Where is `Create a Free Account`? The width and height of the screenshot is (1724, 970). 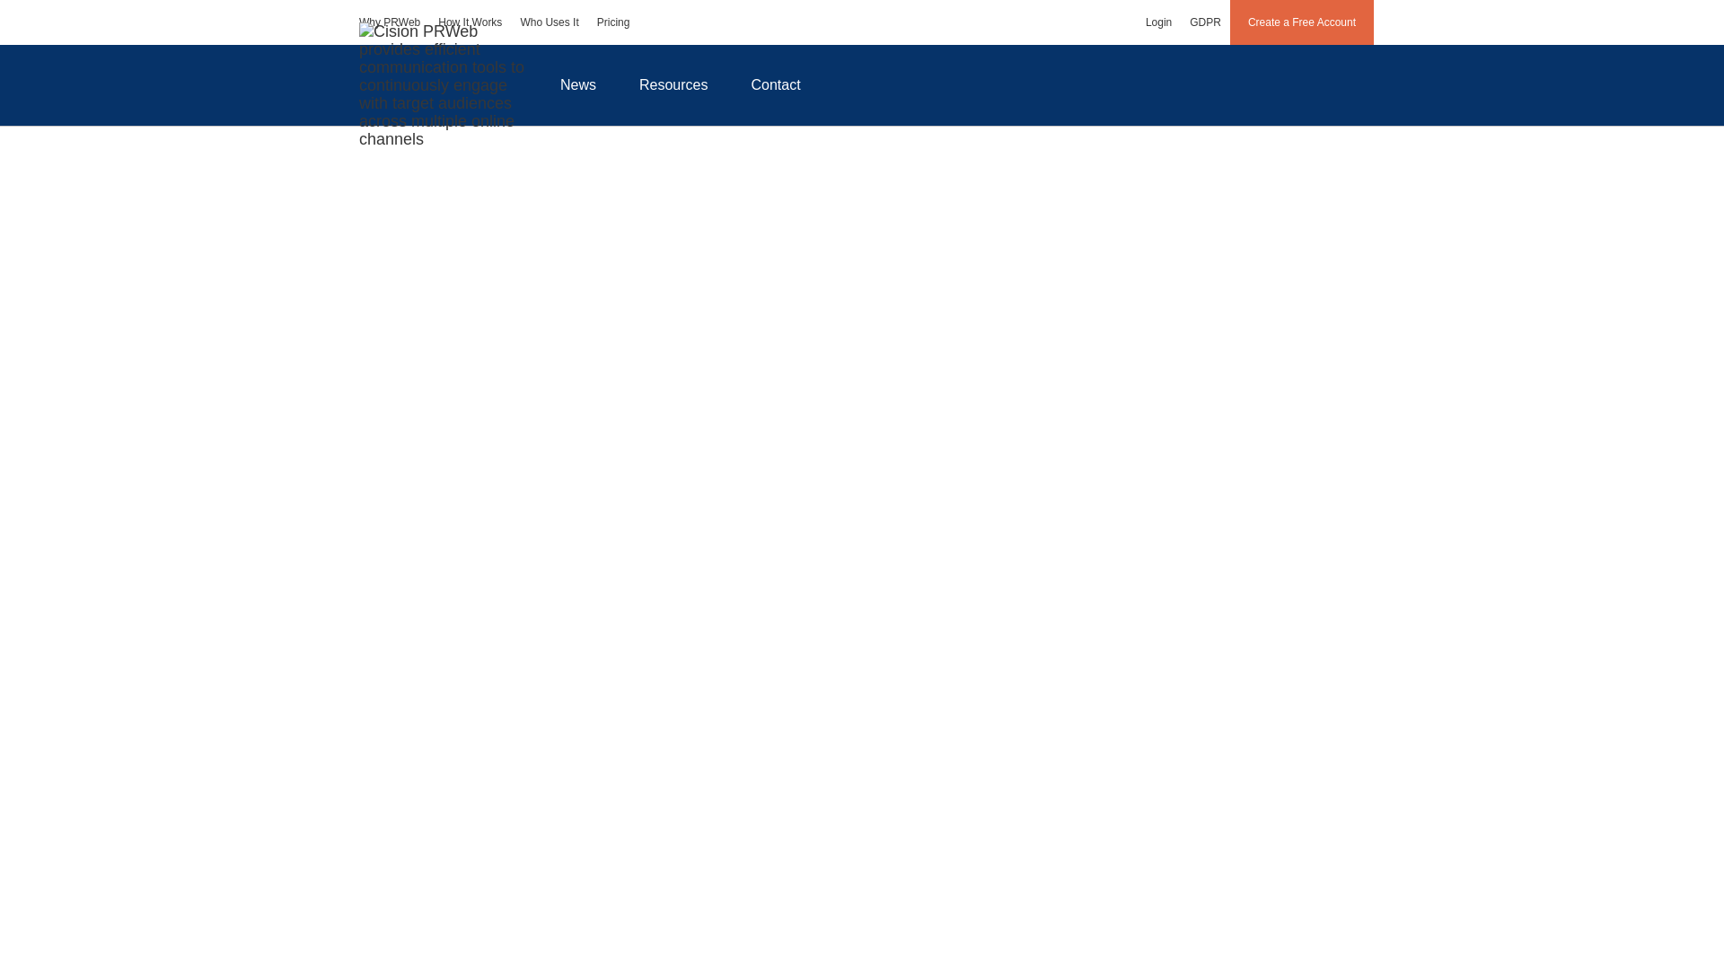
Create a Free Account is located at coordinates (1302, 22).